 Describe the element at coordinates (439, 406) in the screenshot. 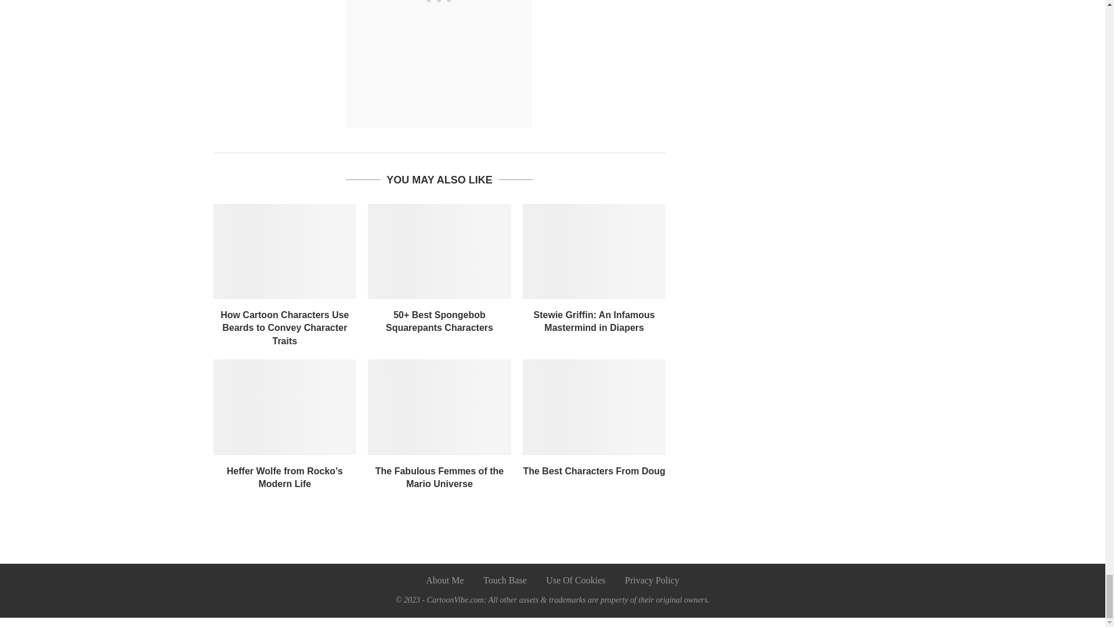

I see `The Fabulous Femmes of the Mario Universe` at that location.